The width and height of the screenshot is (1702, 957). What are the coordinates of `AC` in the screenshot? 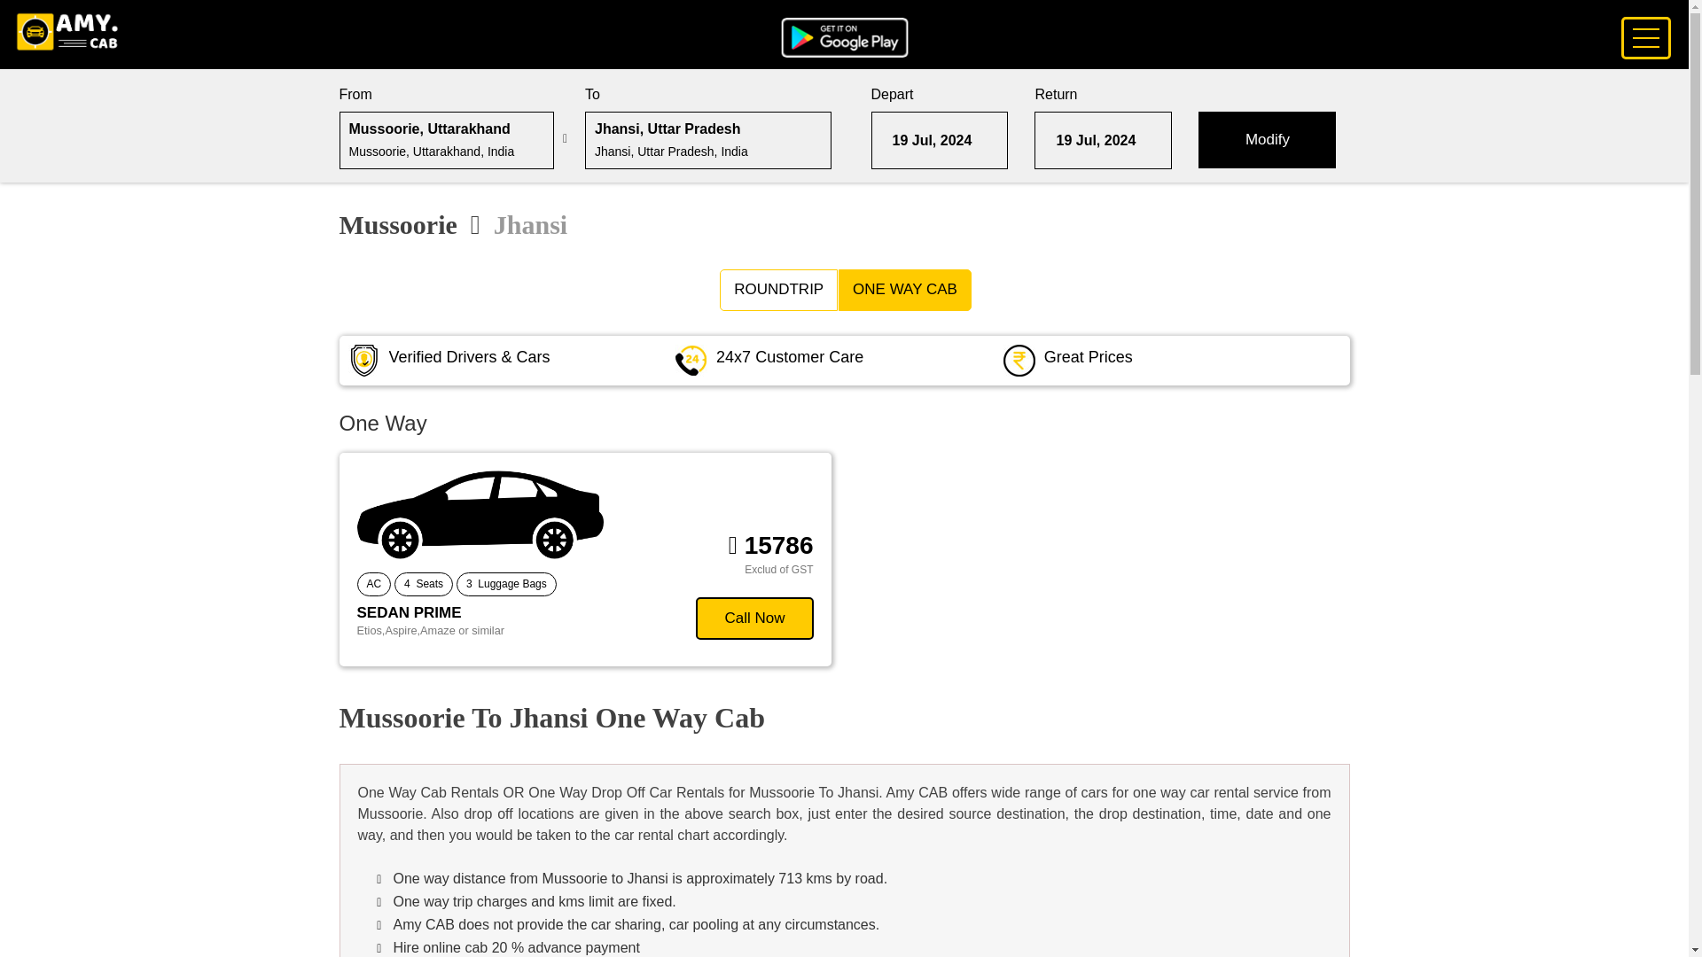 It's located at (373, 583).